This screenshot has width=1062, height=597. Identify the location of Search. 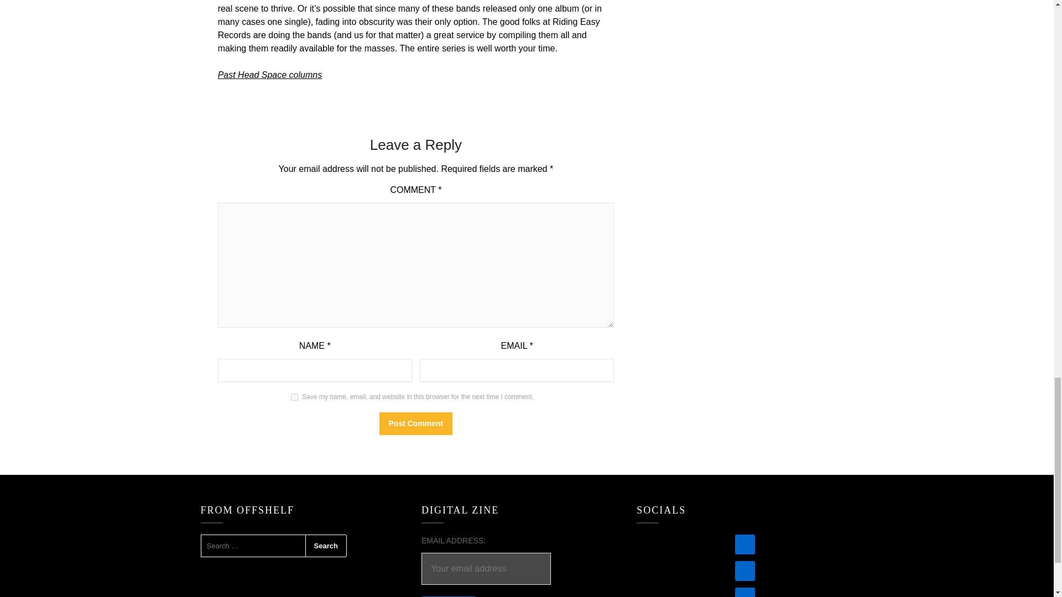
(326, 546).